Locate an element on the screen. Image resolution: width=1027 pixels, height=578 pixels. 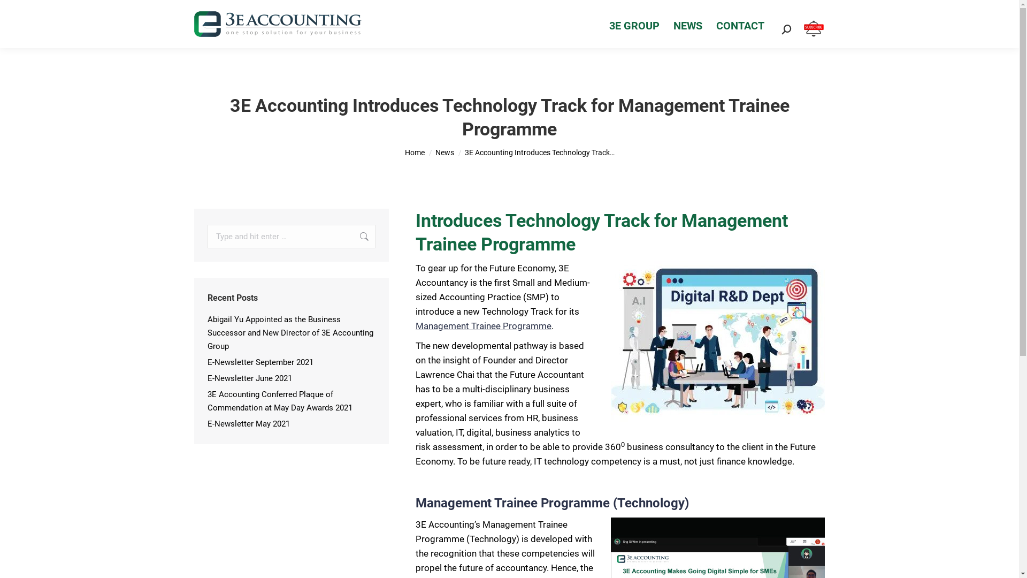
E-Newsletter June 2021 is located at coordinates (250, 379).